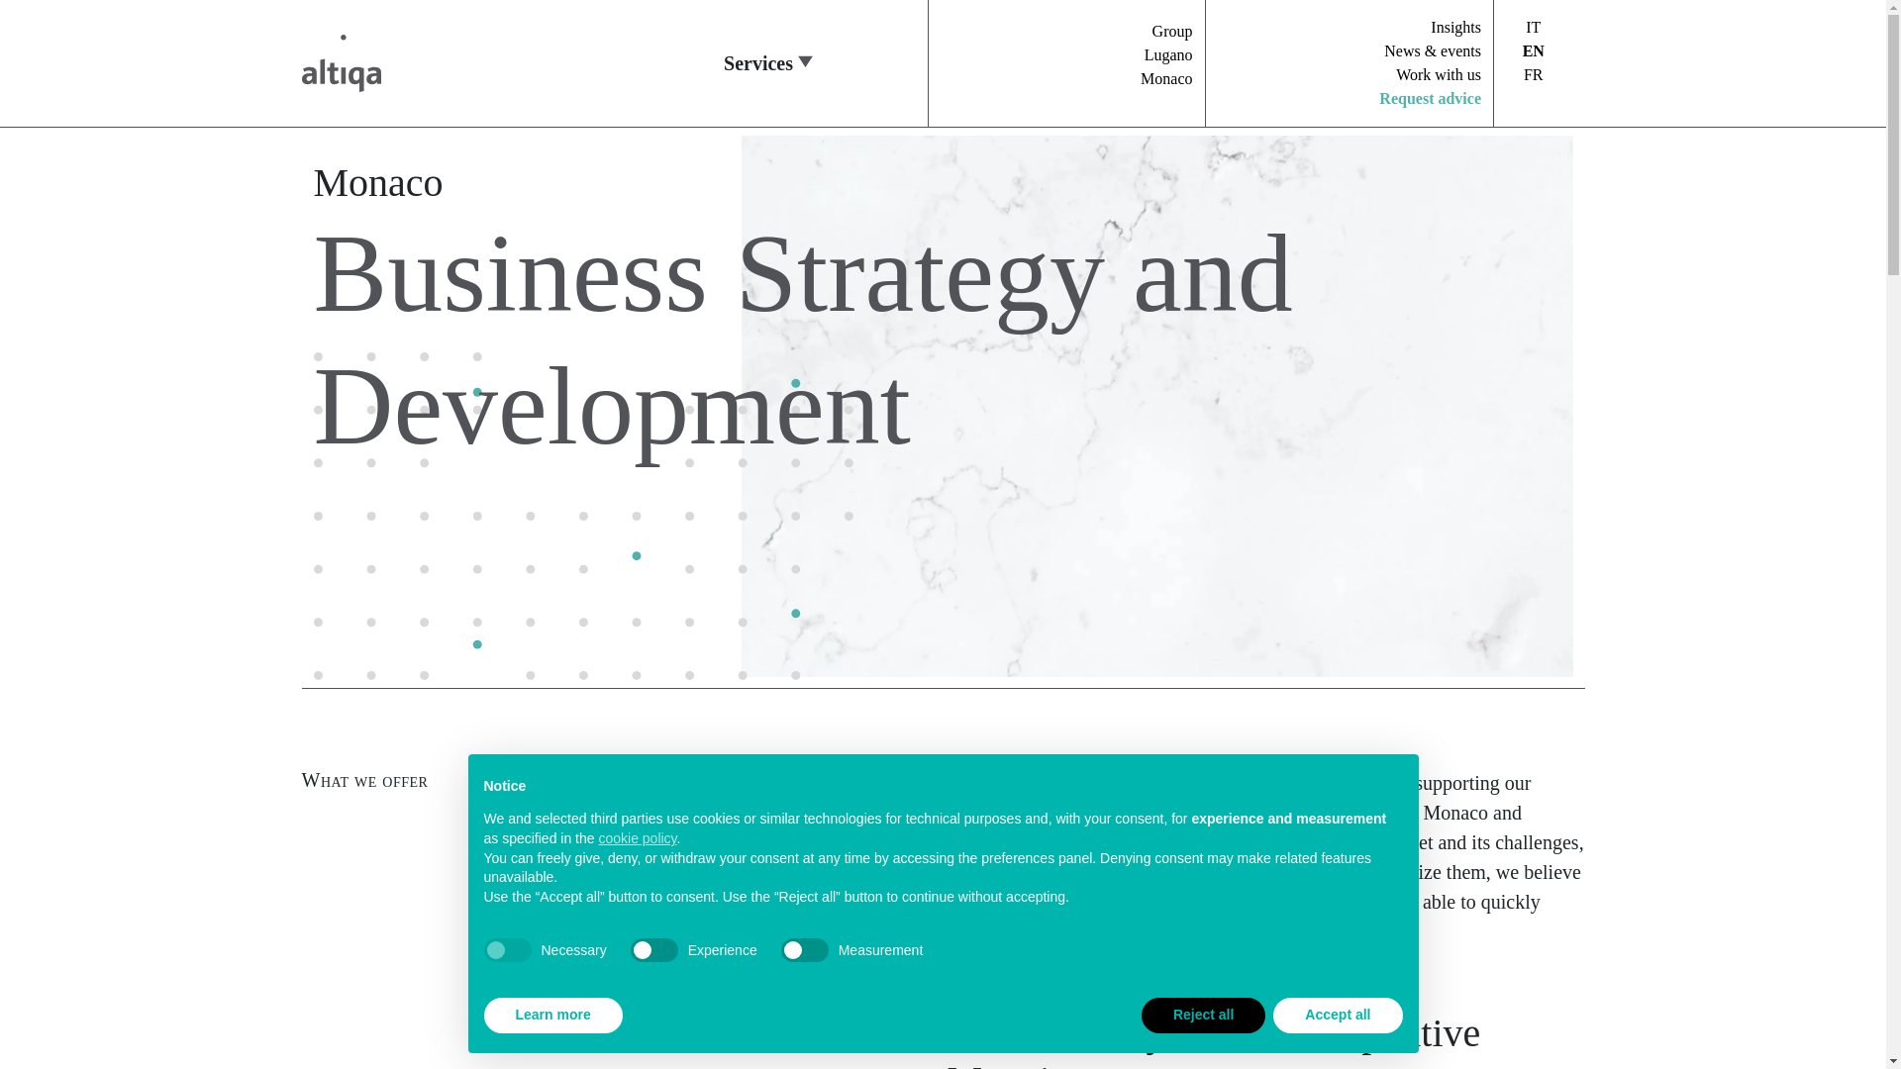  I want to click on EN, so click(1533, 51).